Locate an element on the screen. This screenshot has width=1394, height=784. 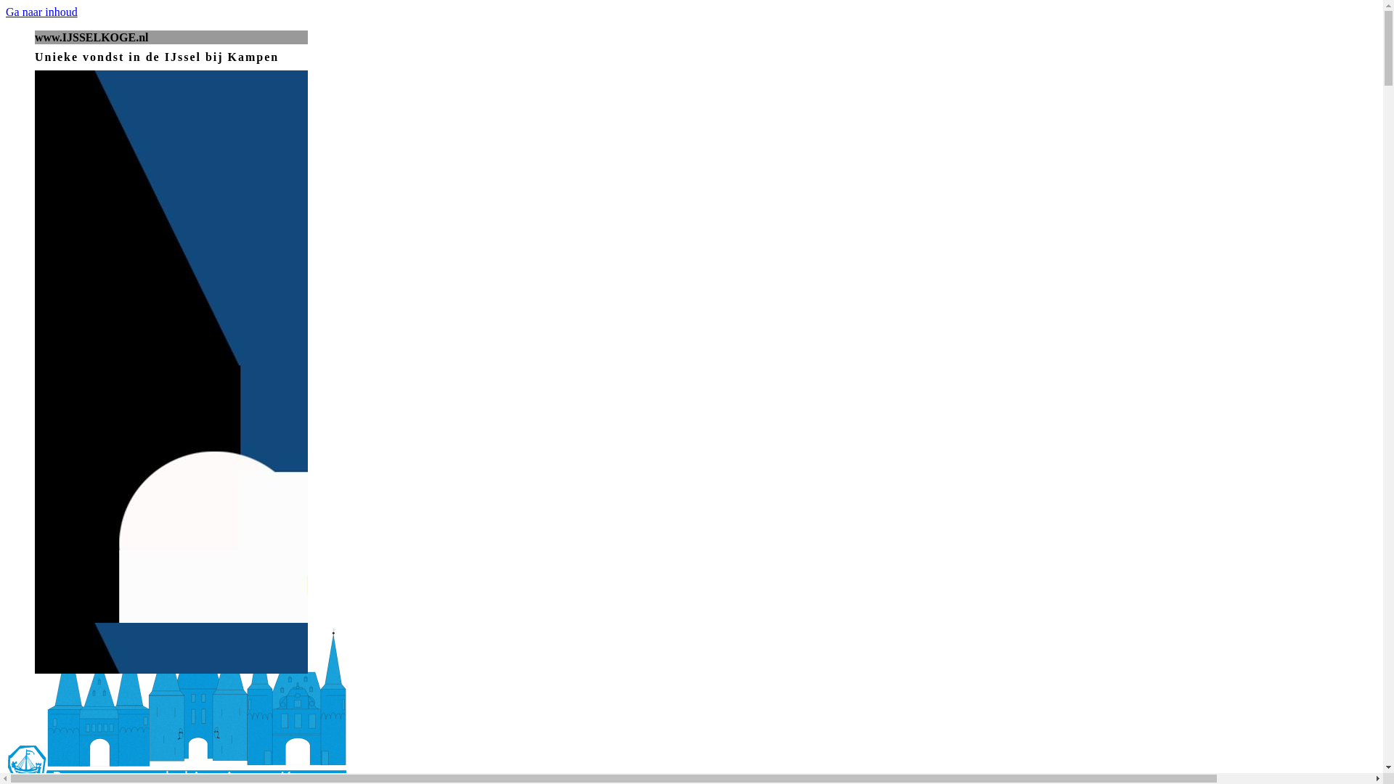
Ga naar inhoud is located at coordinates (42, 12).